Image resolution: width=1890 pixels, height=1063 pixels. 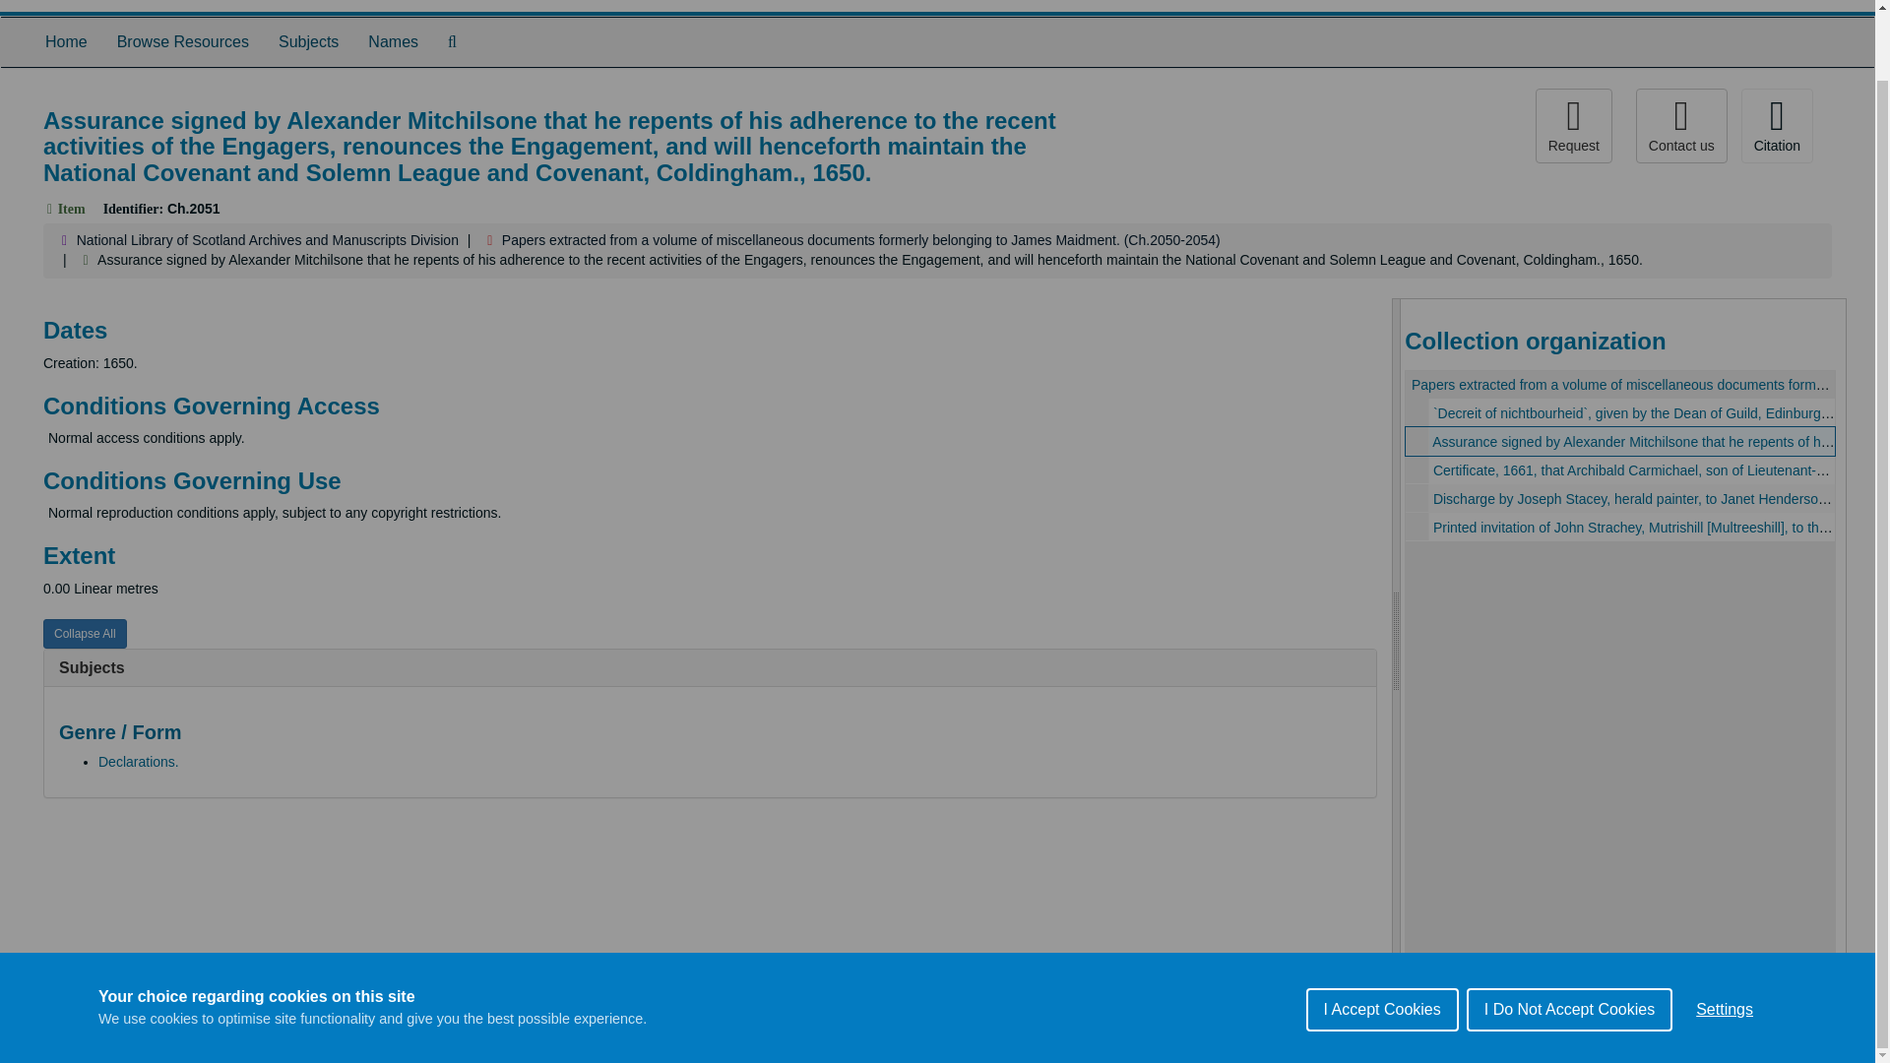 What do you see at coordinates (91, 667) in the screenshot?
I see `Subjects` at bounding box center [91, 667].